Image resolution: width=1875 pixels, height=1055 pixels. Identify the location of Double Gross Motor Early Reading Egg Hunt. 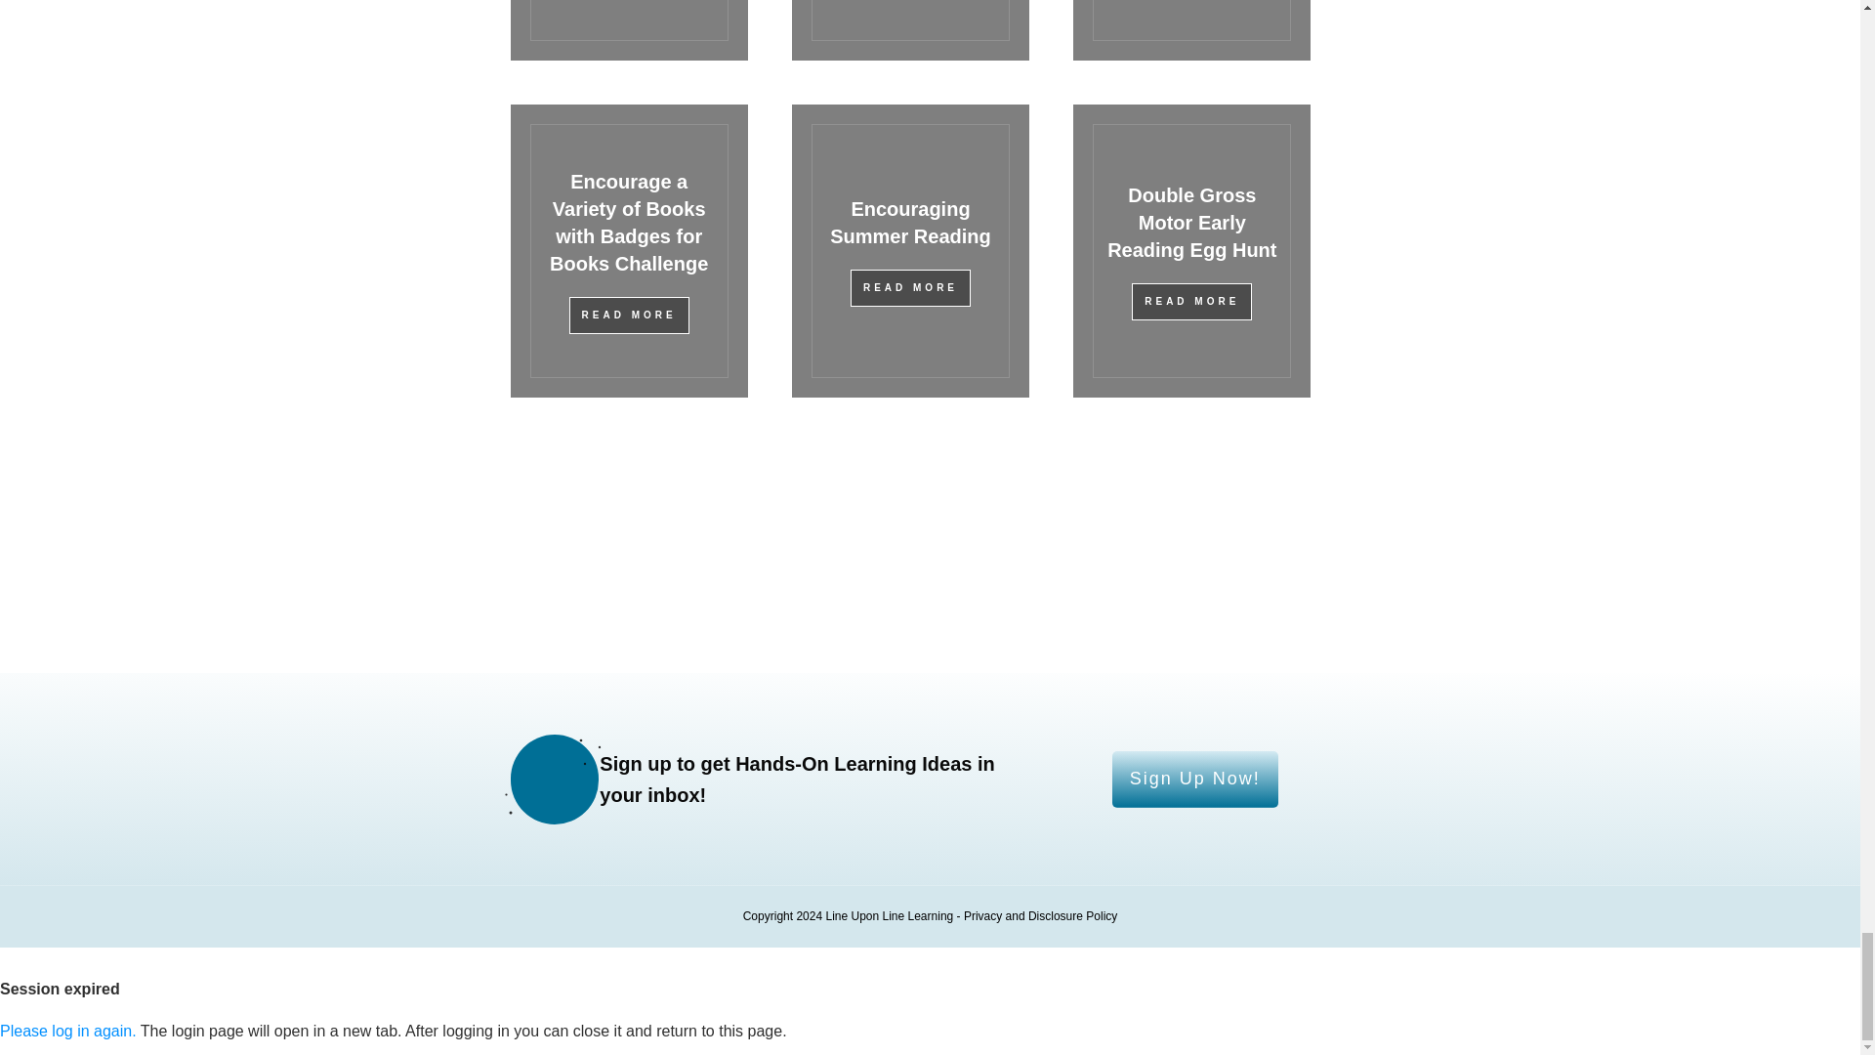
(1191, 223).